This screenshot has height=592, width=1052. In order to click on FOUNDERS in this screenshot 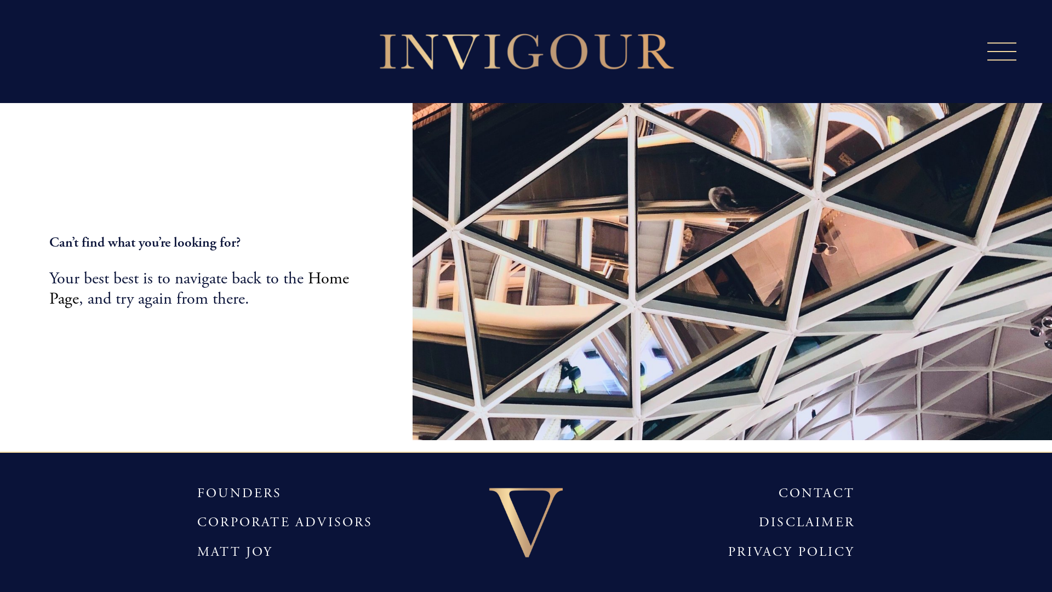, I will do `click(240, 493)`.